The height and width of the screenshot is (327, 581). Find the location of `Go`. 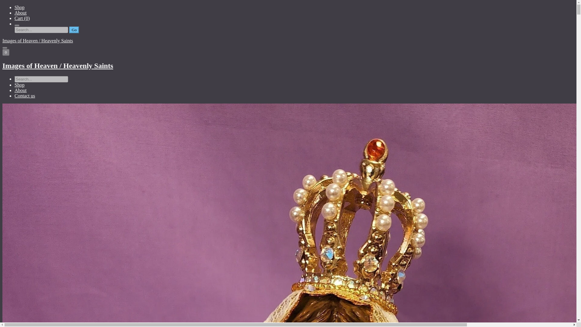

Go is located at coordinates (74, 30).